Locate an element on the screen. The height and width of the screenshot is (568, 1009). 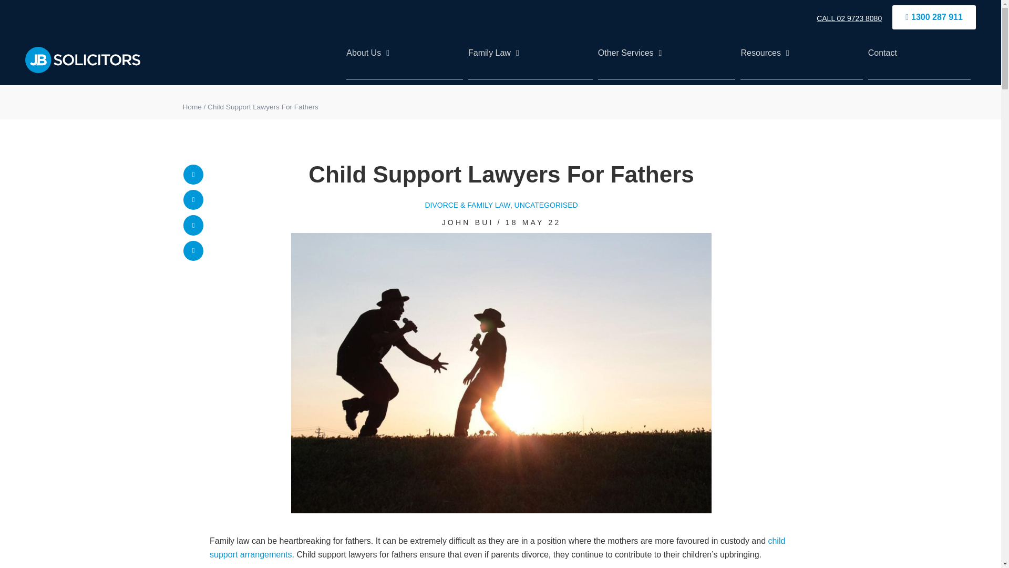
5:58 AM is located at coordinates (533, 222).